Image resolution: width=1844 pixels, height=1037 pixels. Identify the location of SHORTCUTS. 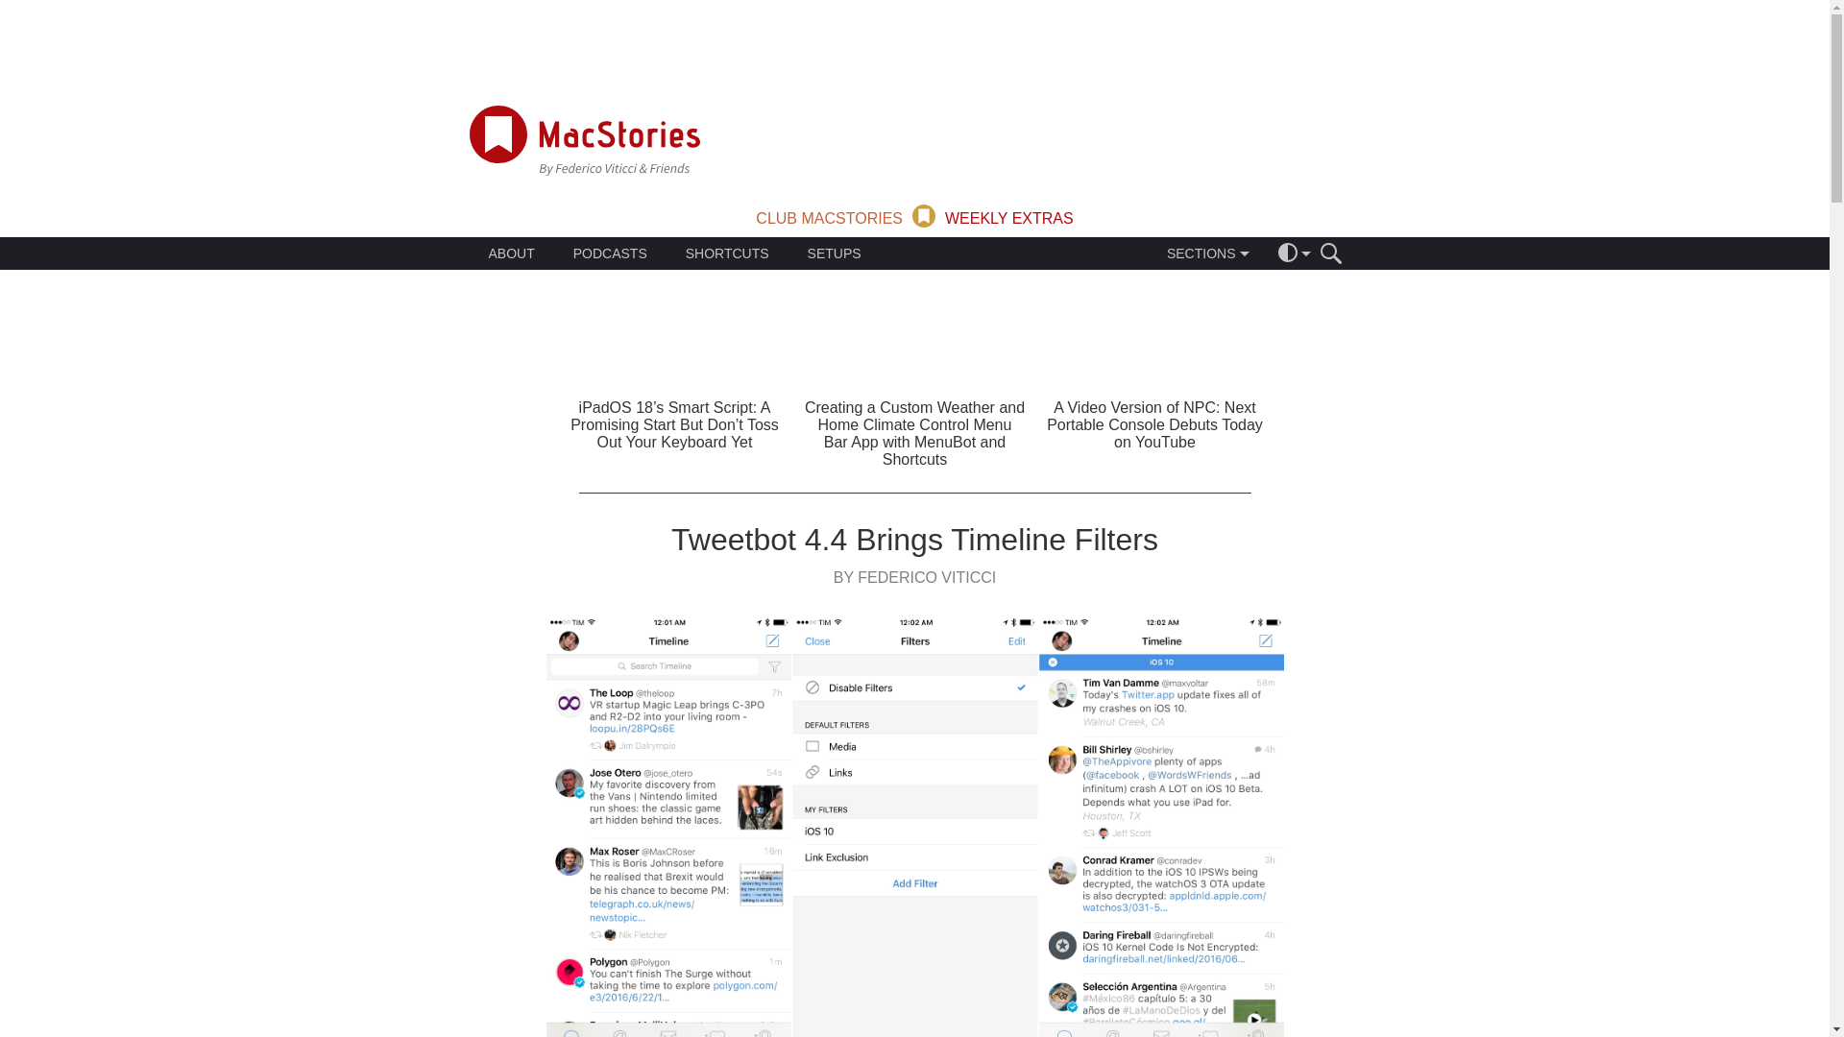
(727, 253).